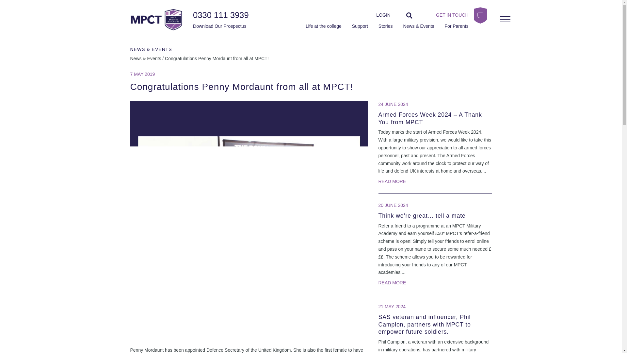  I want to click on Download Our Prospectus, so click(218, 26).